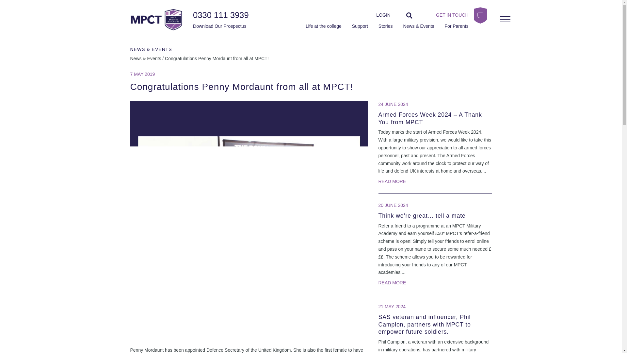  I want to click on Download Our Prospectus, so click(218, 26).